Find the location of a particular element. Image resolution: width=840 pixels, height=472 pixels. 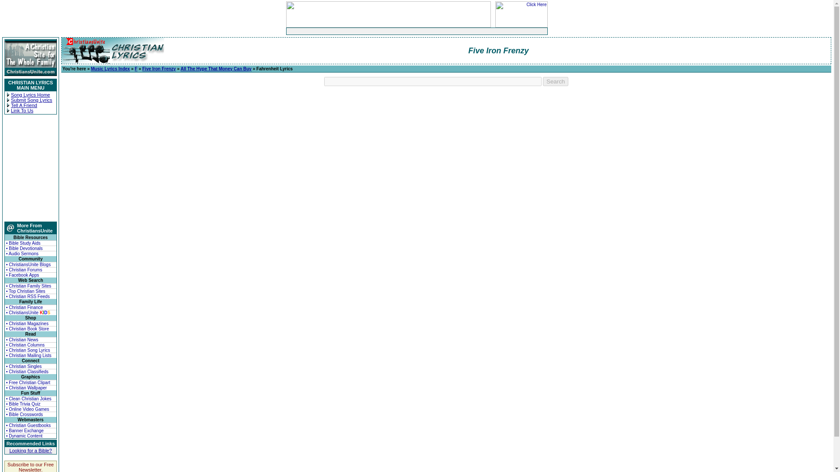

Looking for a Bible? is located at coordinates (30, 450).